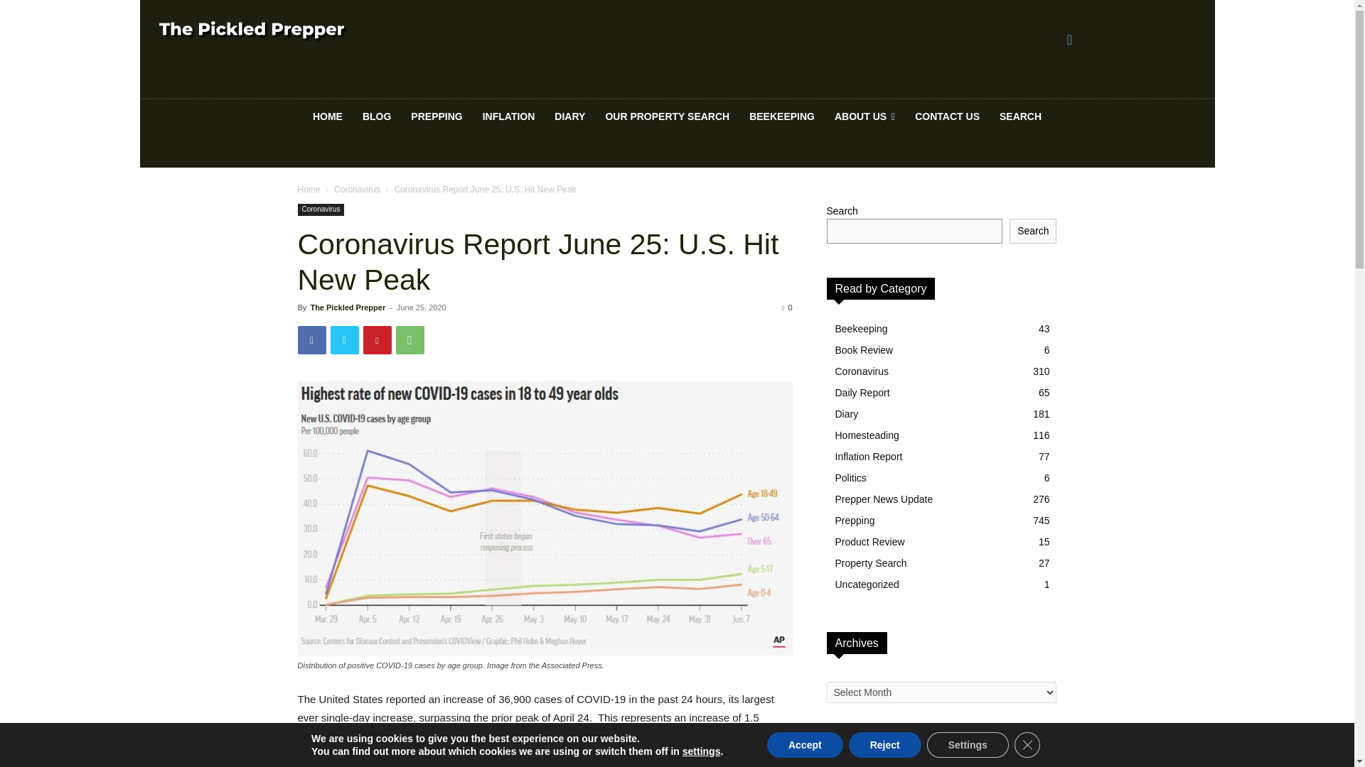  What do you see at coordinates (353, 31) in the screenshot?
I see `The Pickled Prepper Blog` at bounding box center [353, 31].